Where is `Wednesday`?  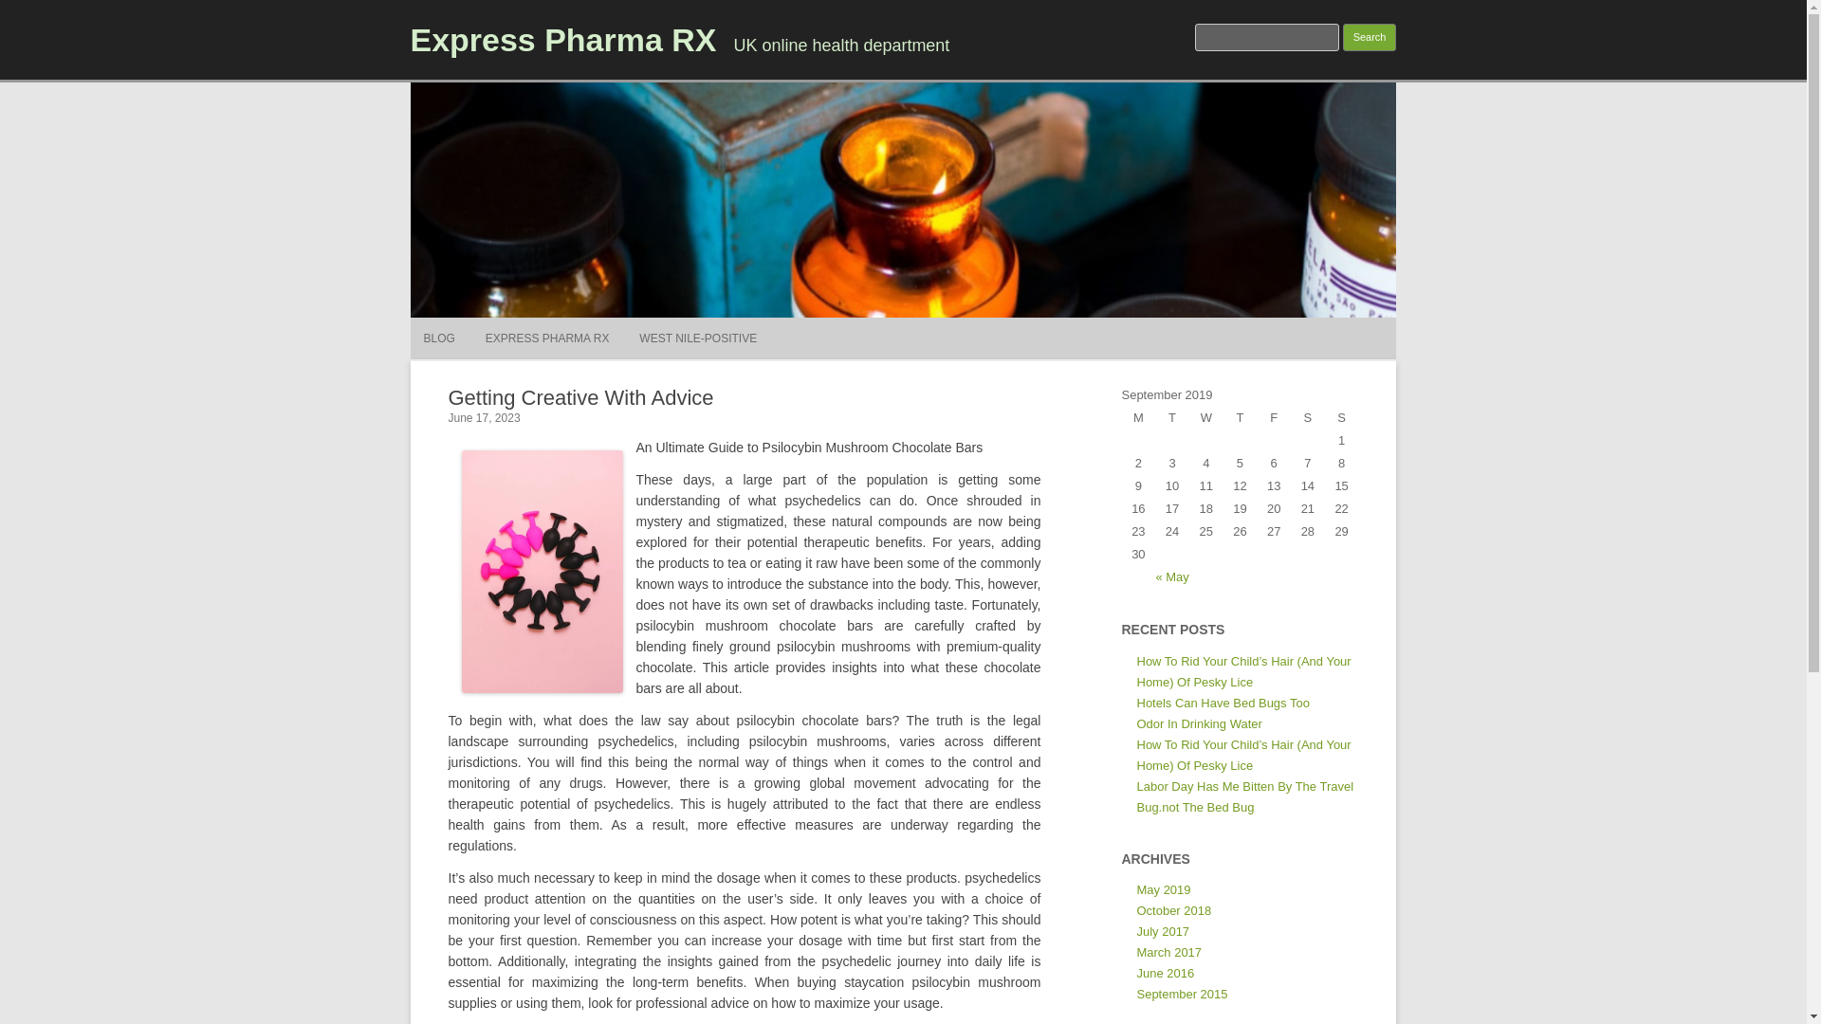
Wednesday is located at coordinates (1206, 417).